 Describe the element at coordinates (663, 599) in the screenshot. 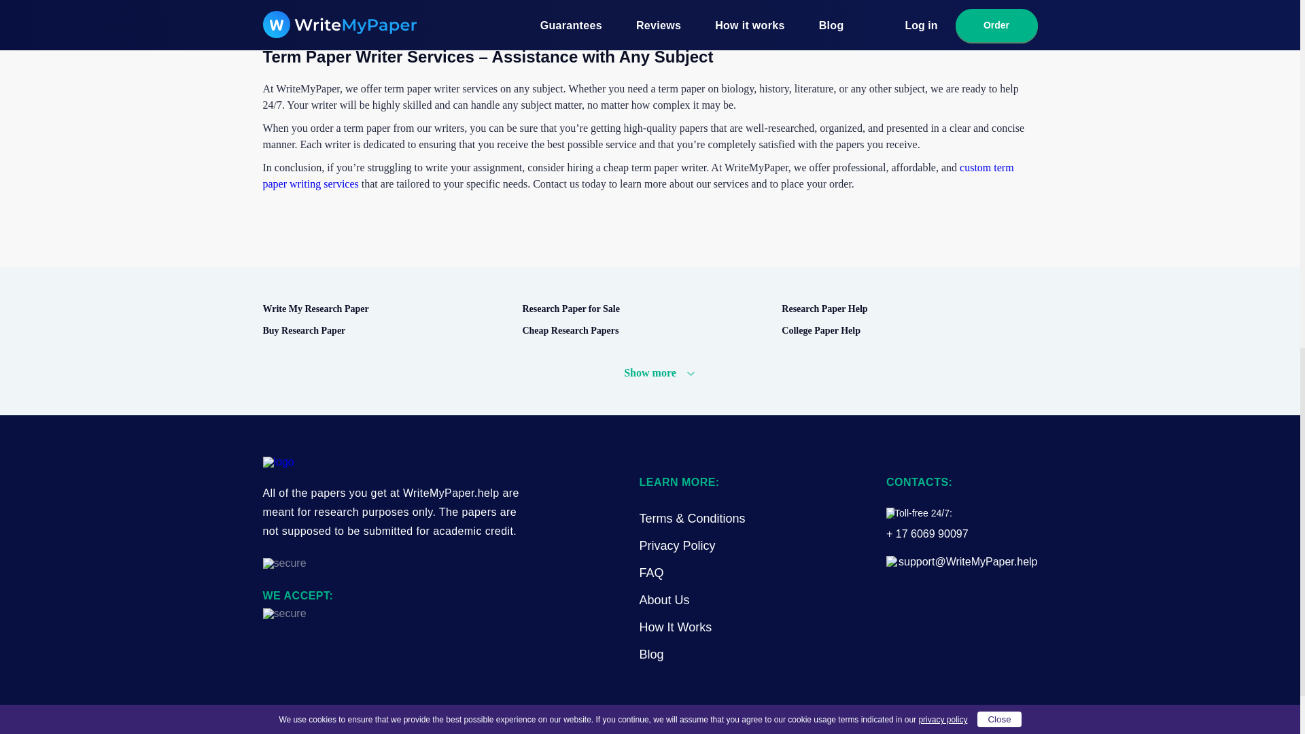

I see `About Us` at that location.